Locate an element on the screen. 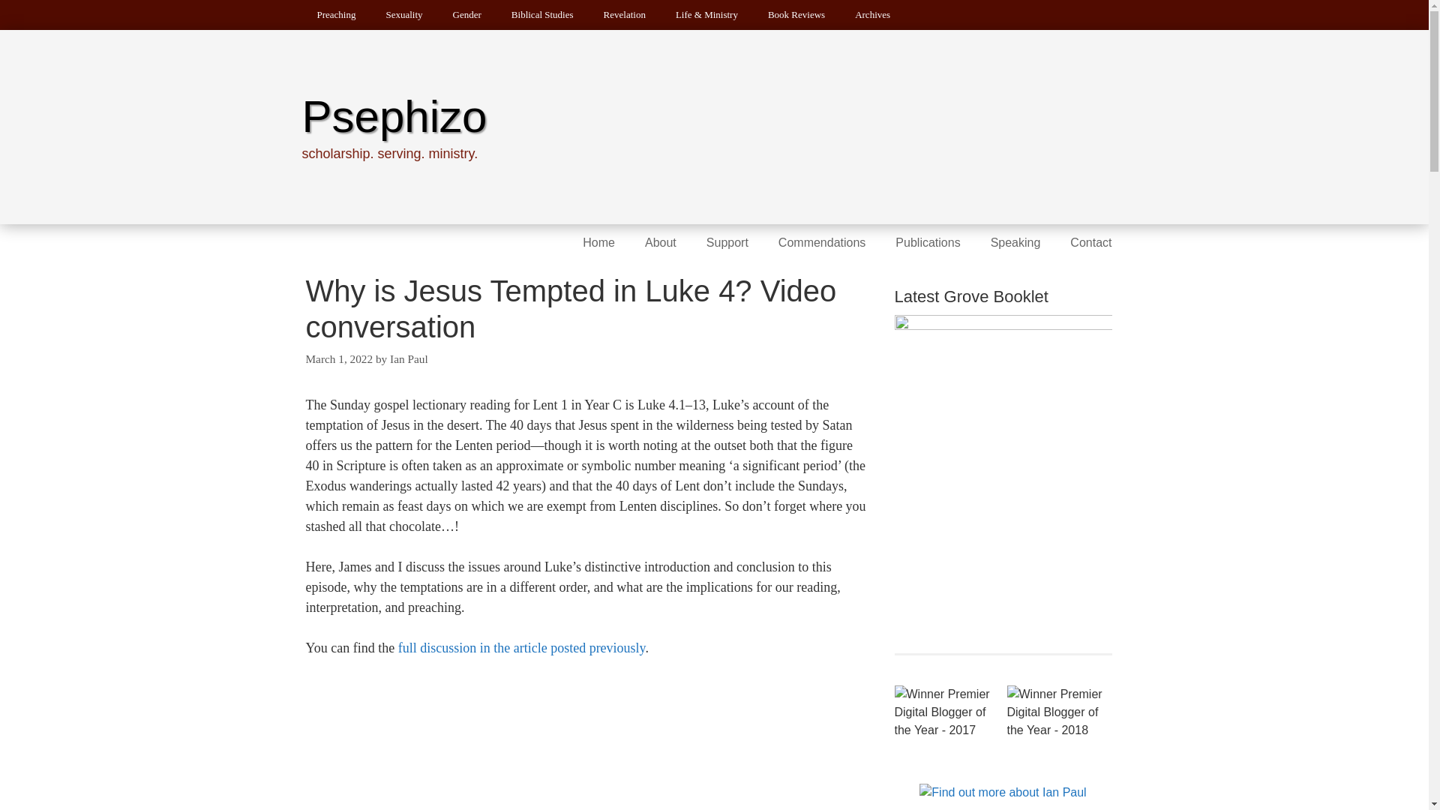 This screenshot has width=1440, height=810. Archives is located at coordinates (872, 15).